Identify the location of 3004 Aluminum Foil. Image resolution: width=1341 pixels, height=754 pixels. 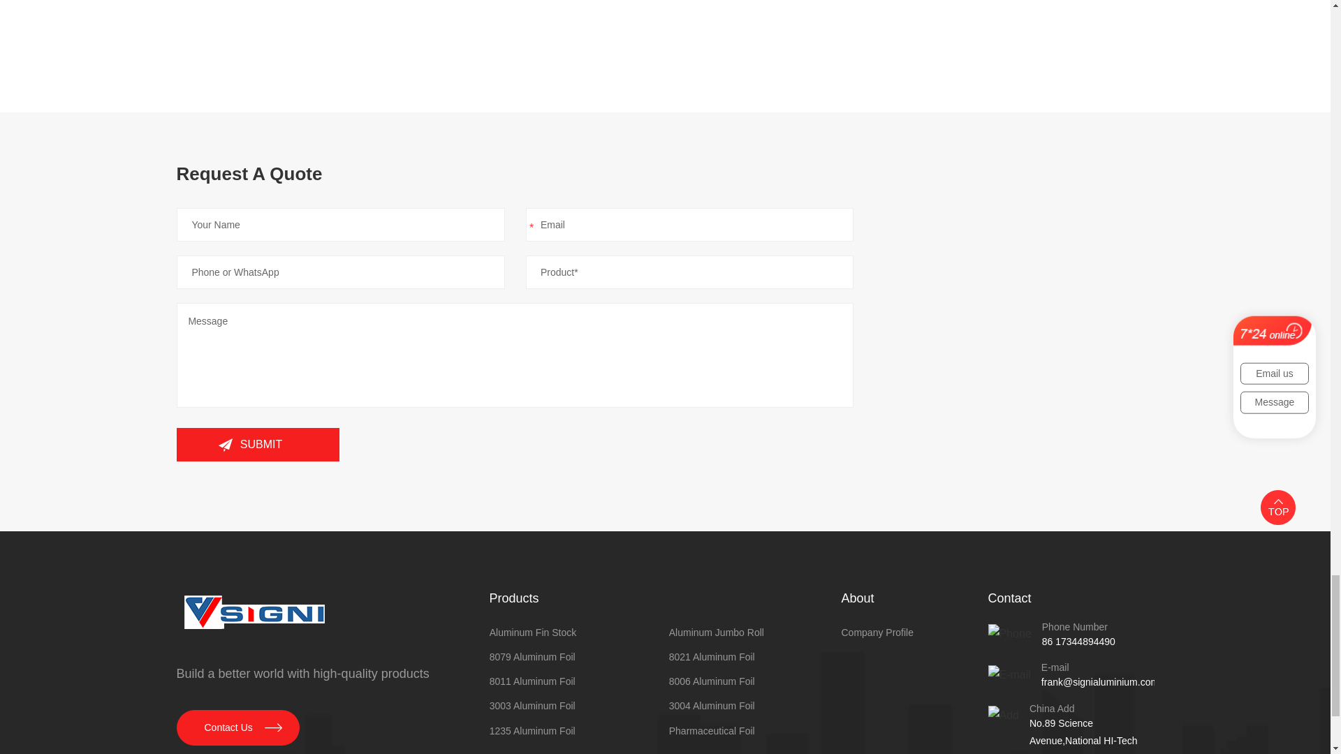
(756, 706).